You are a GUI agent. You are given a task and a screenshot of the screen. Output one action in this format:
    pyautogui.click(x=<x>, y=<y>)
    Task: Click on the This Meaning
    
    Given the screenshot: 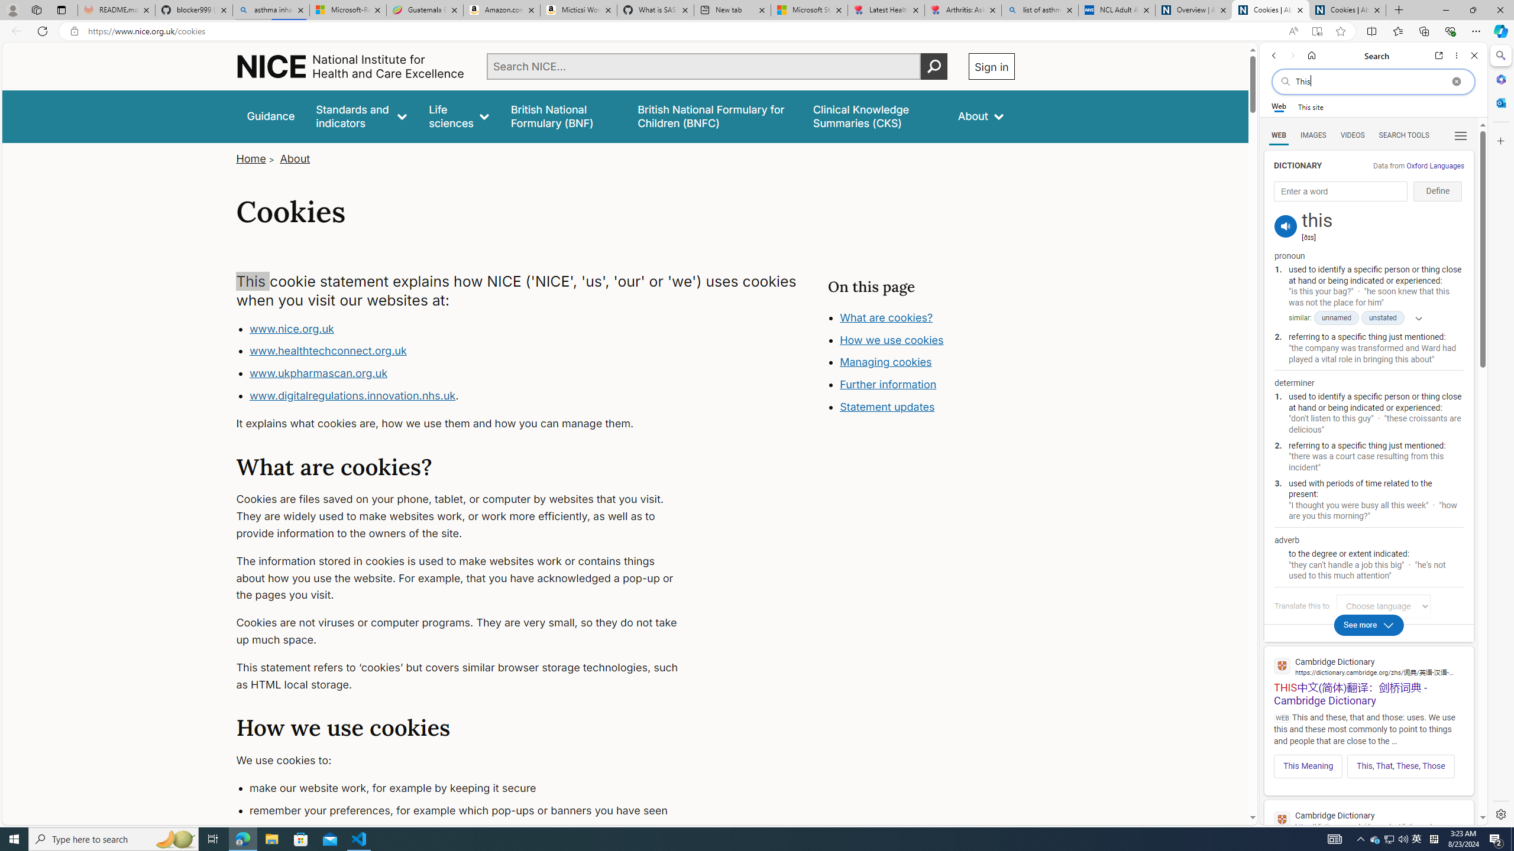 What is the action you would take?
    pyautogui.click(x=1308, y=766)
    